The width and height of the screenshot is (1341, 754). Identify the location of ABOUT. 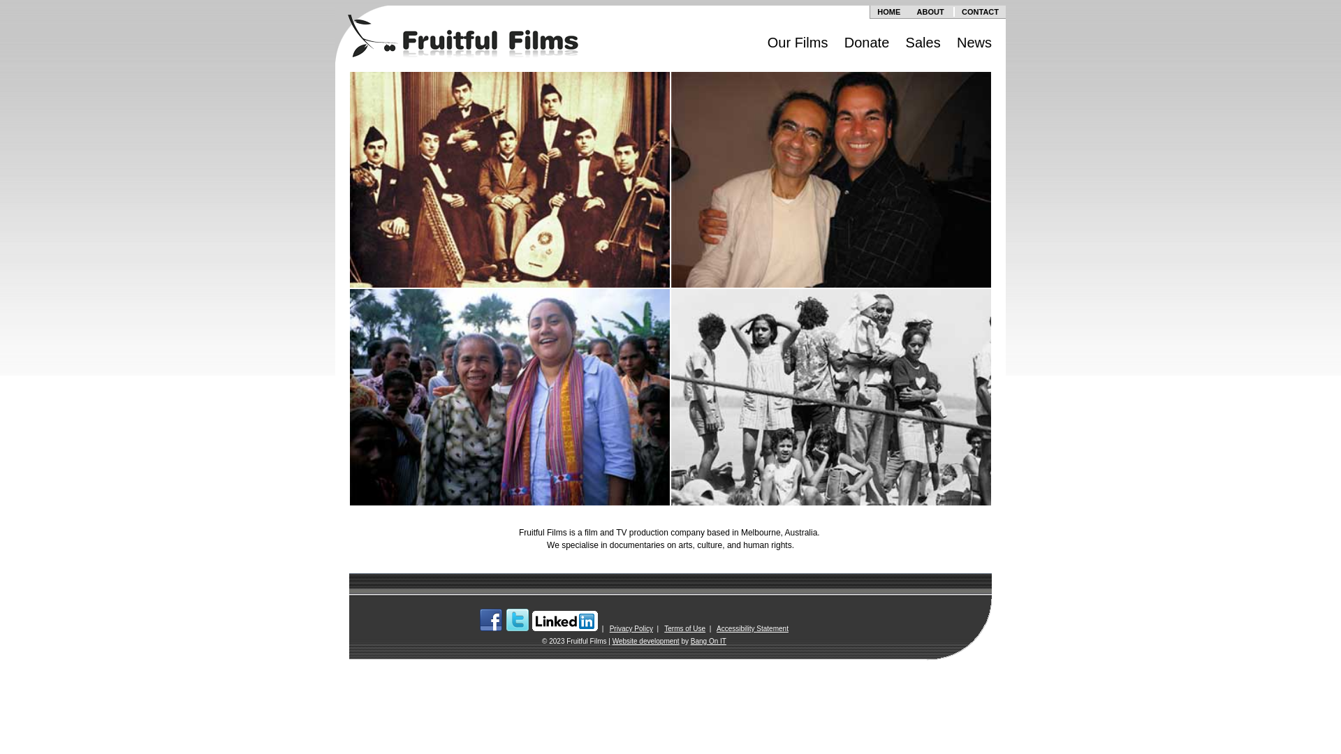
(930, 12).